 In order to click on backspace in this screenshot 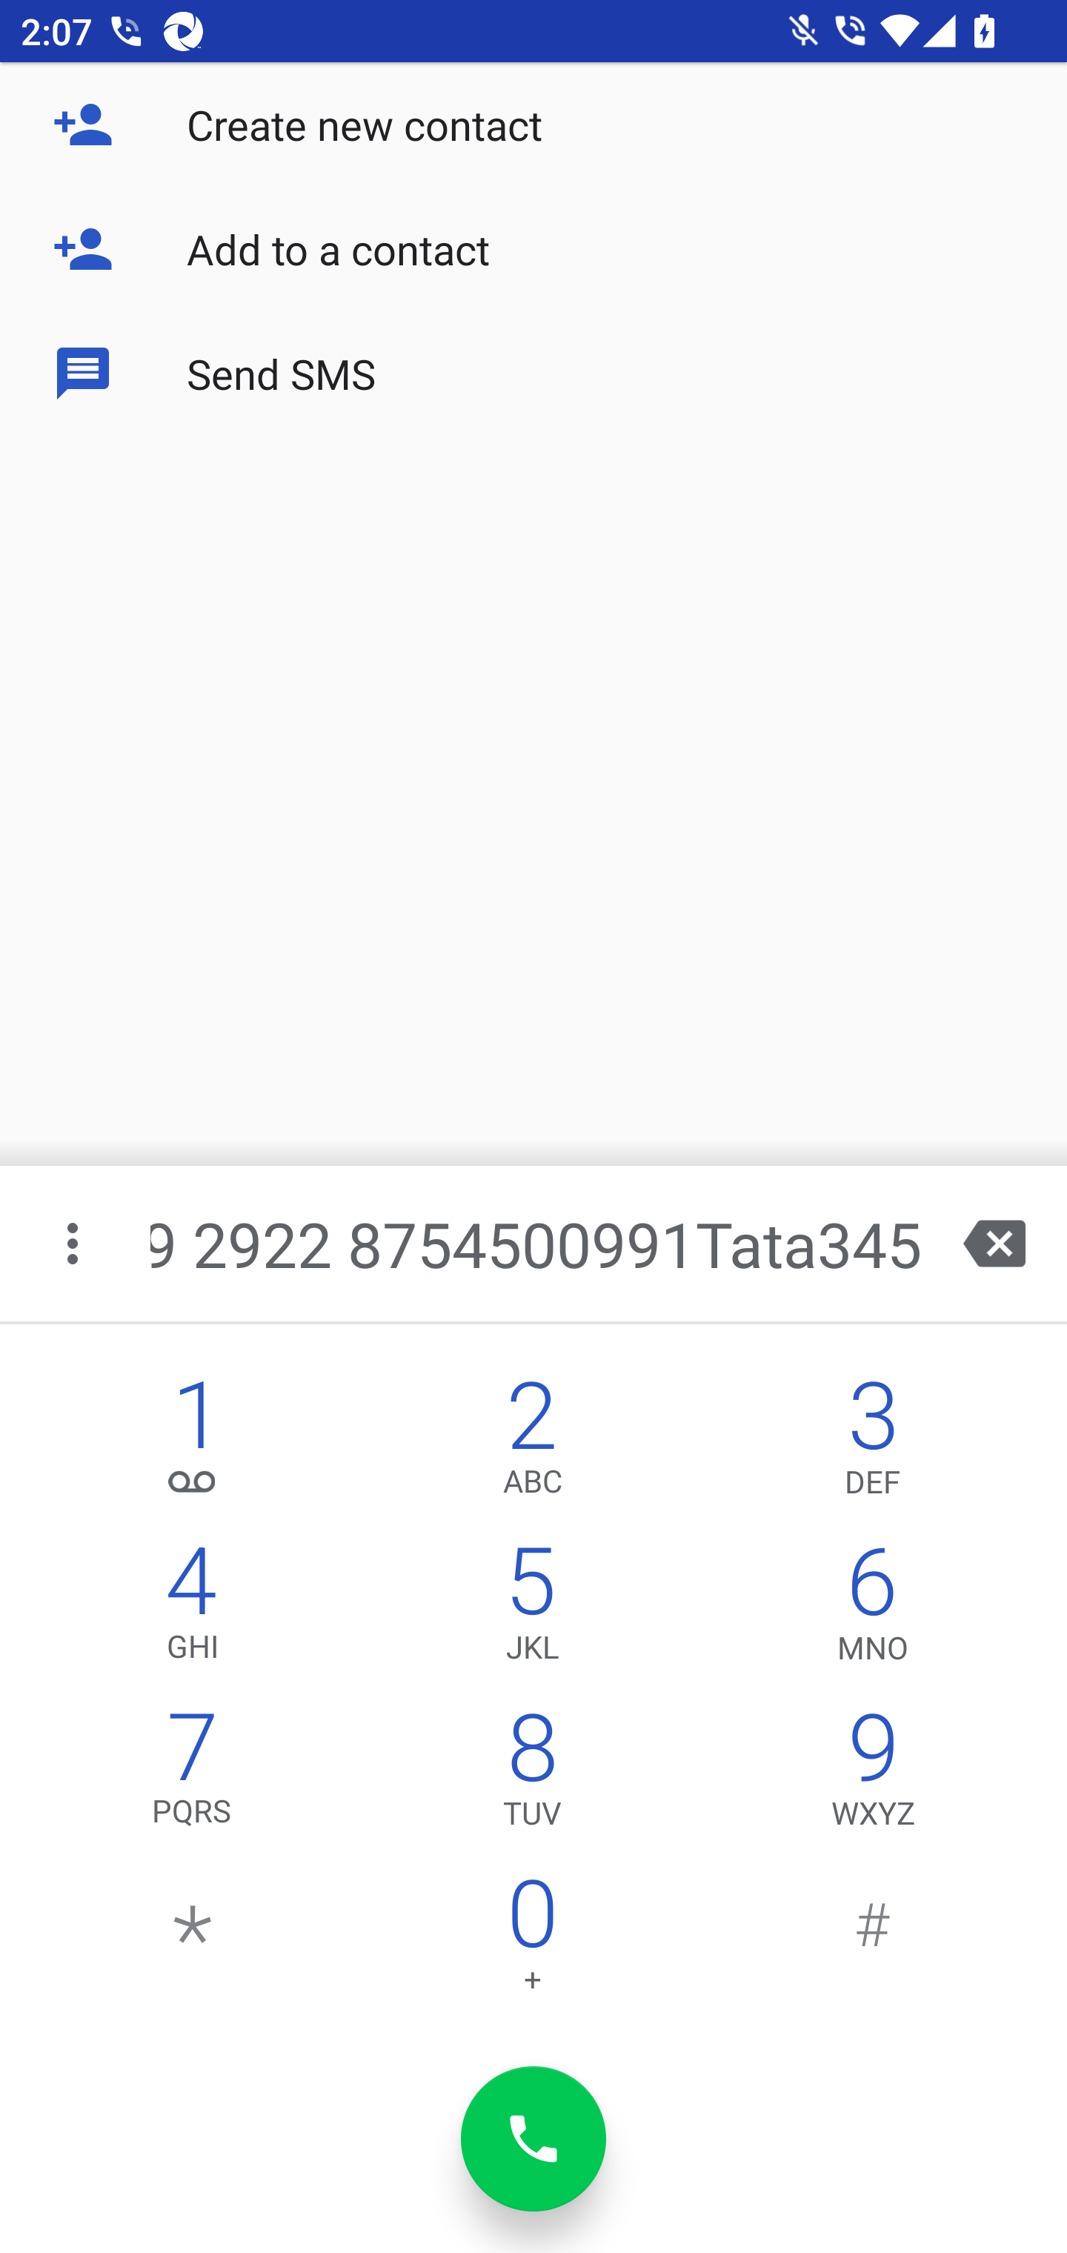, I will do `click(994, 1244)`.